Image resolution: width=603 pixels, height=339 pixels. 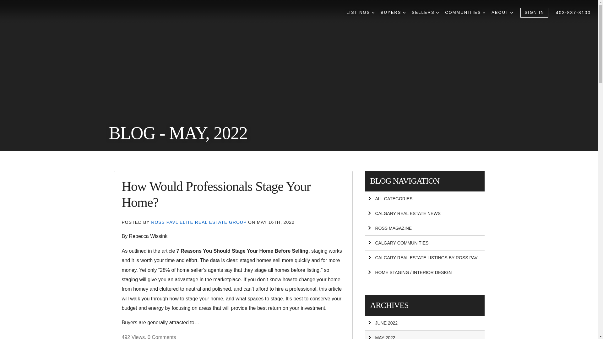 What do you see at coordinates (393, 13) in the screenshot?
I see `BUYERS DROPDOWN ARROW` at bounding box center [393, 13].